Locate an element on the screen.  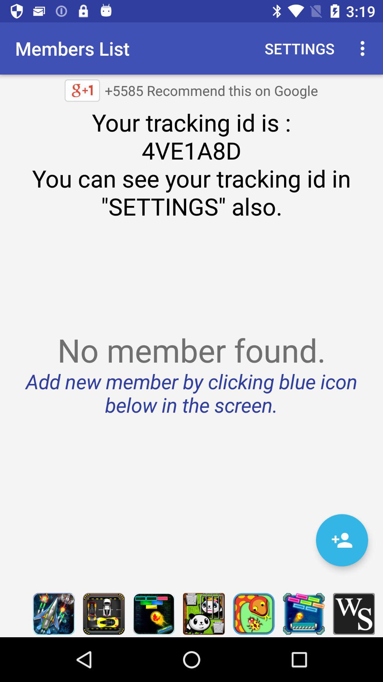
change to new game is located at coordinates (304, 614).